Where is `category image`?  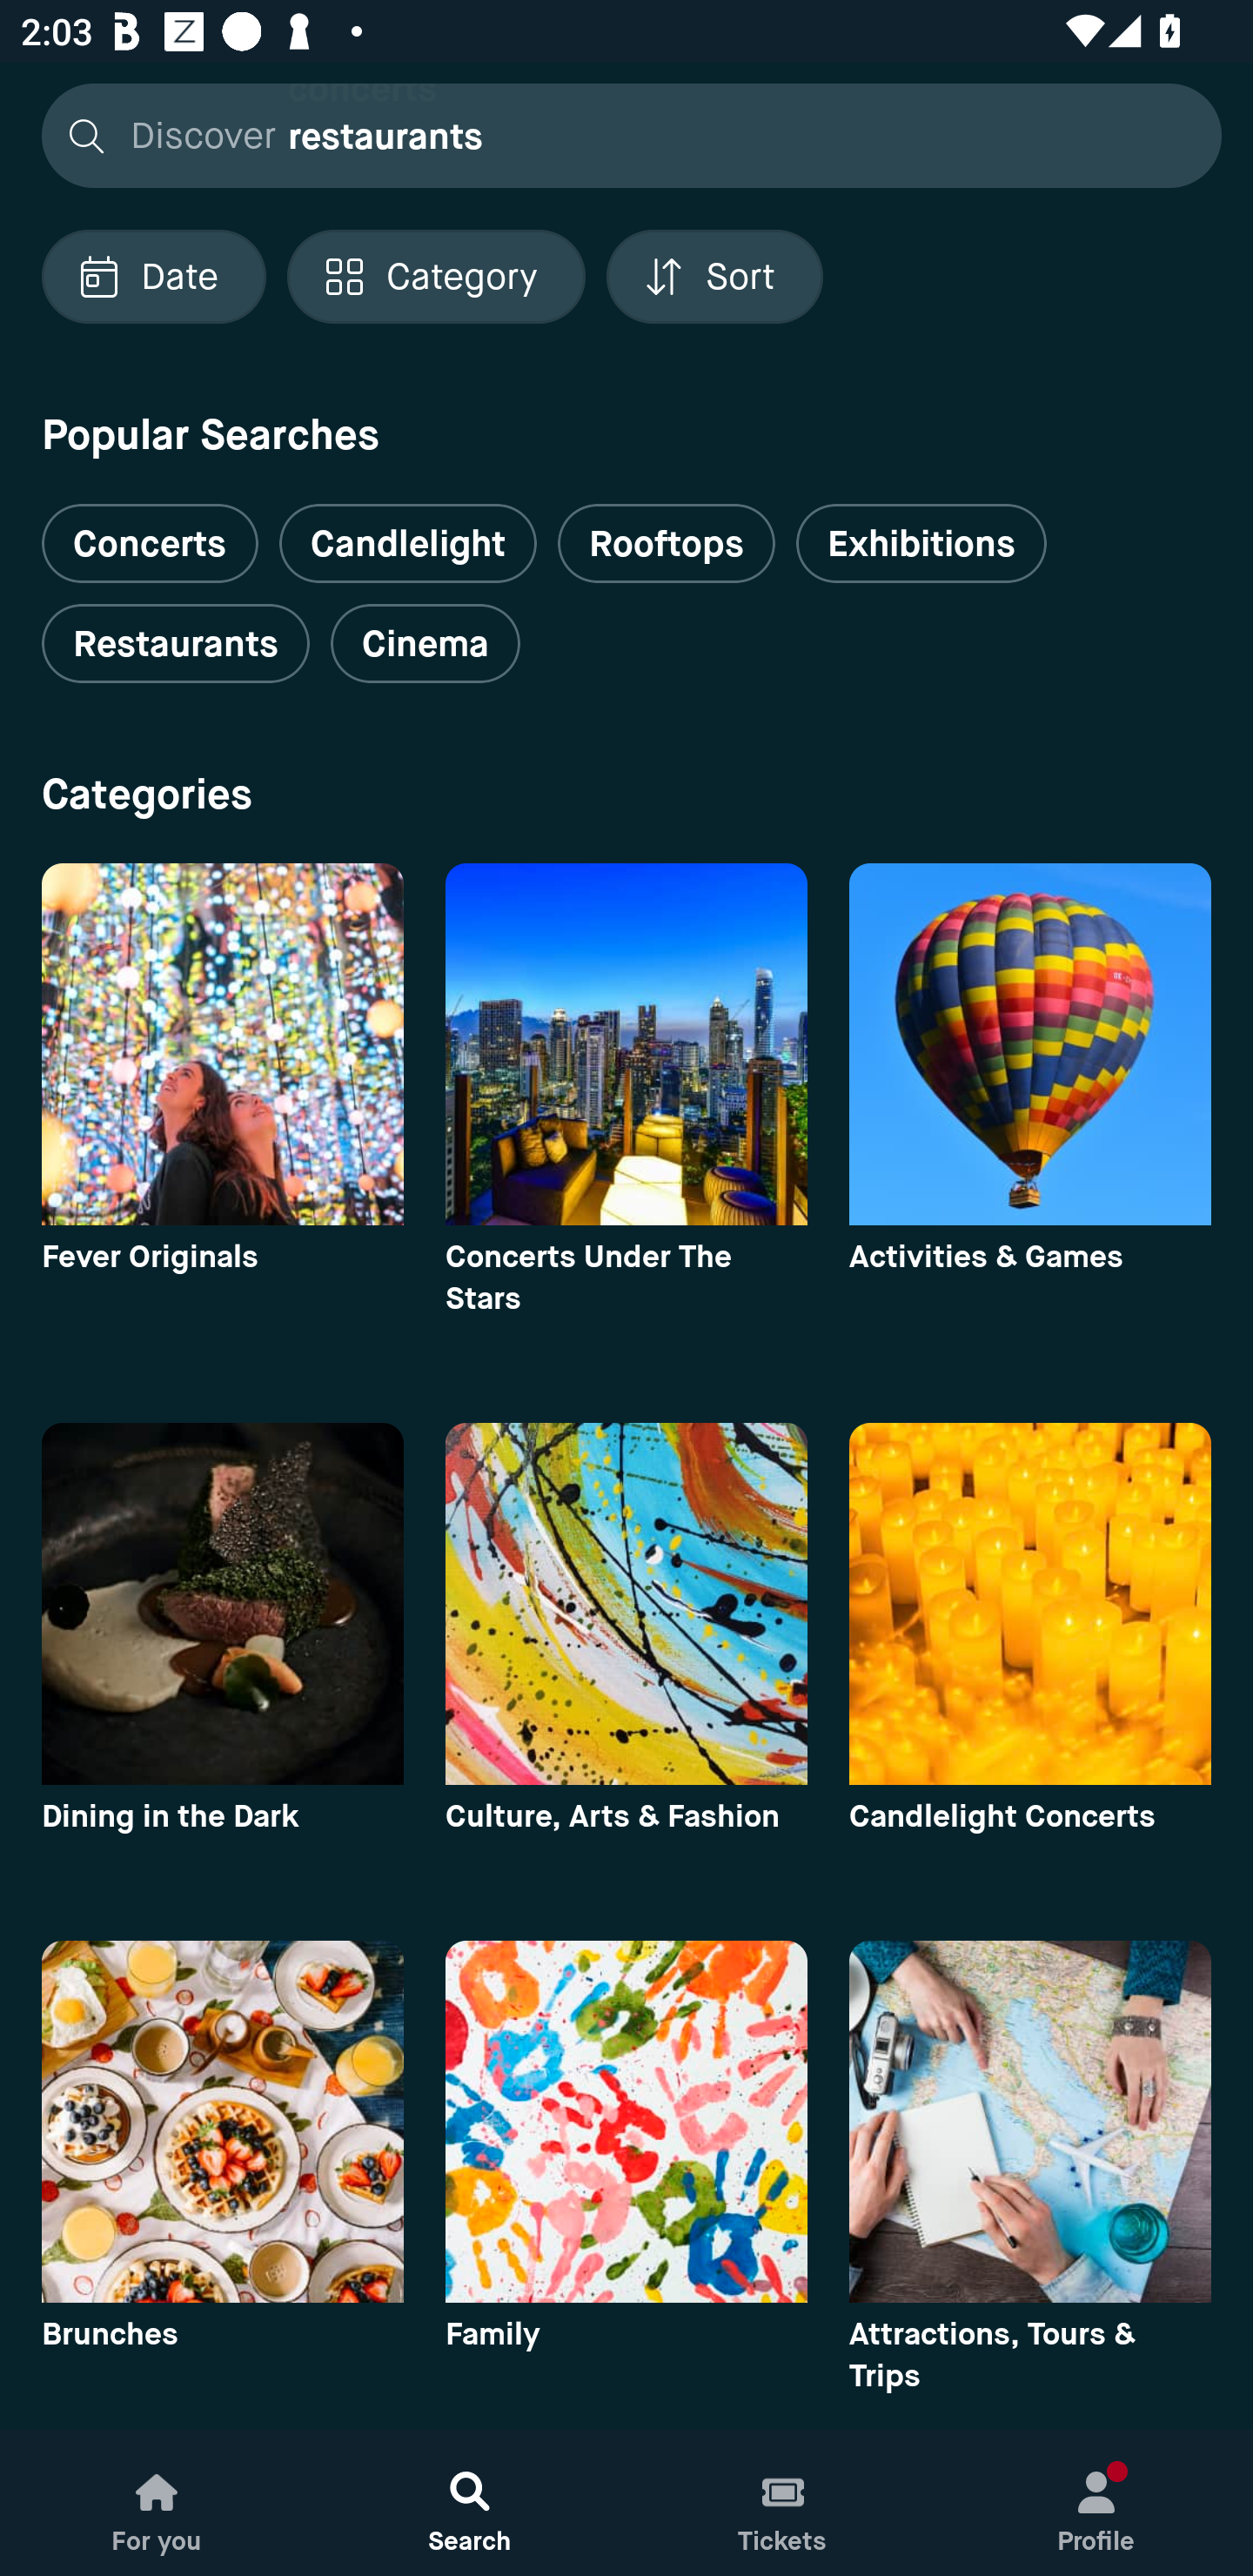
category image is located at coordinates (1030, 1603).